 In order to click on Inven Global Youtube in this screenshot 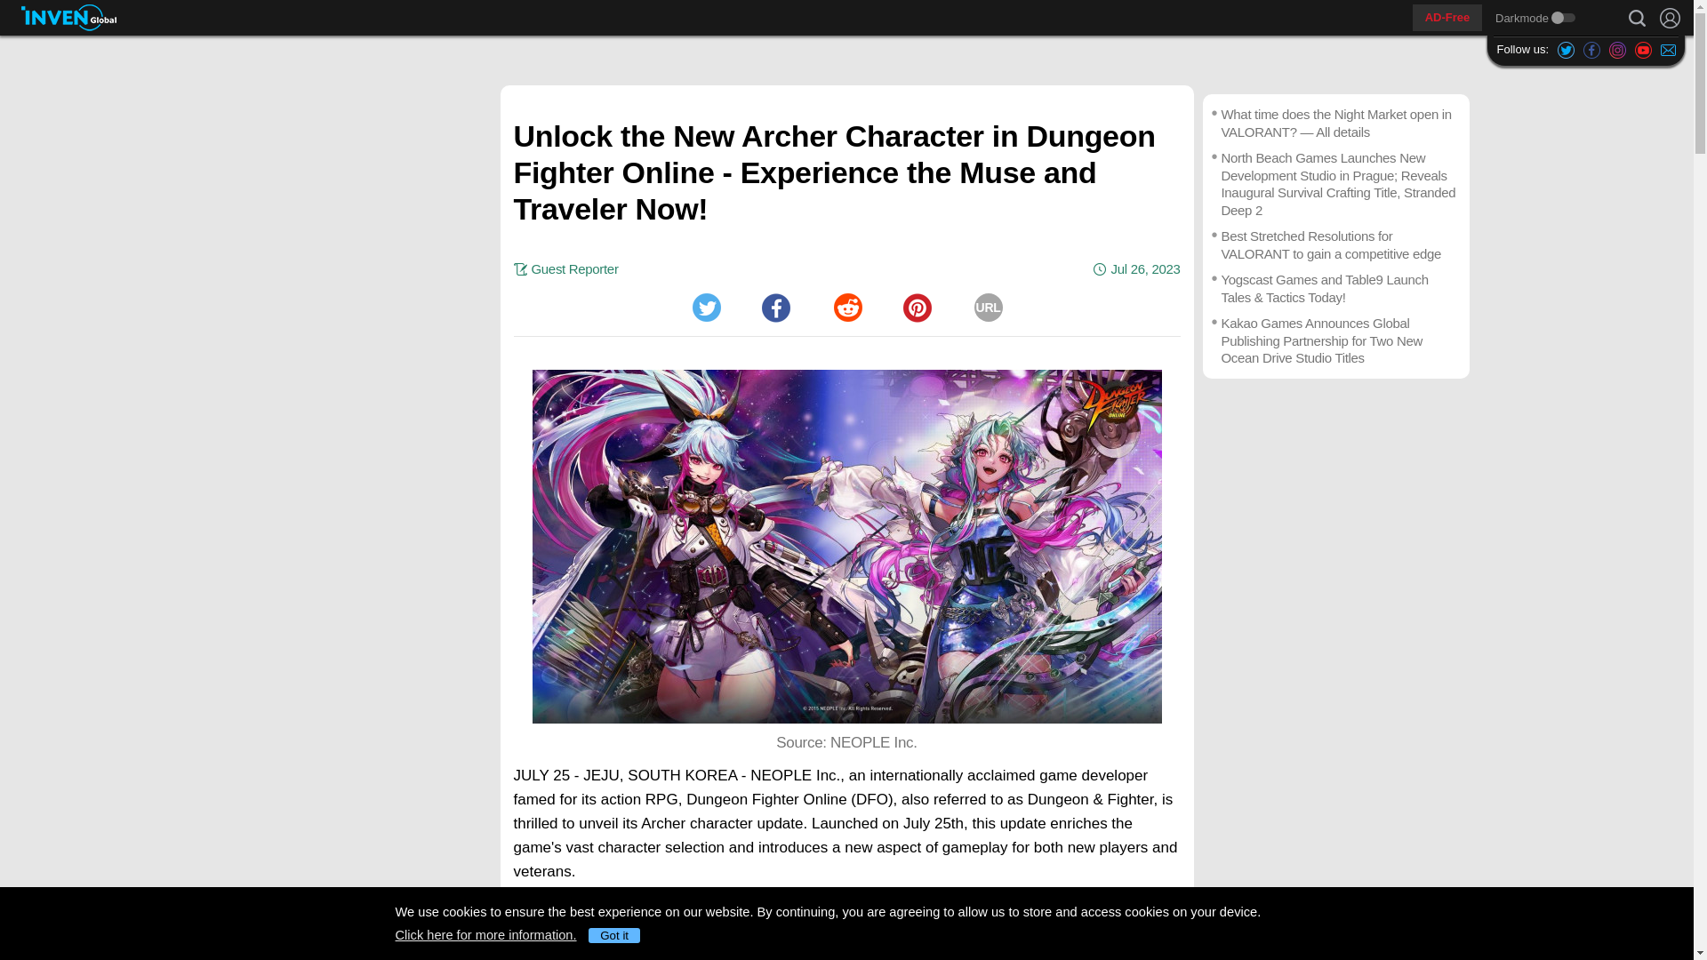, I will do `click(1643, 49)`.